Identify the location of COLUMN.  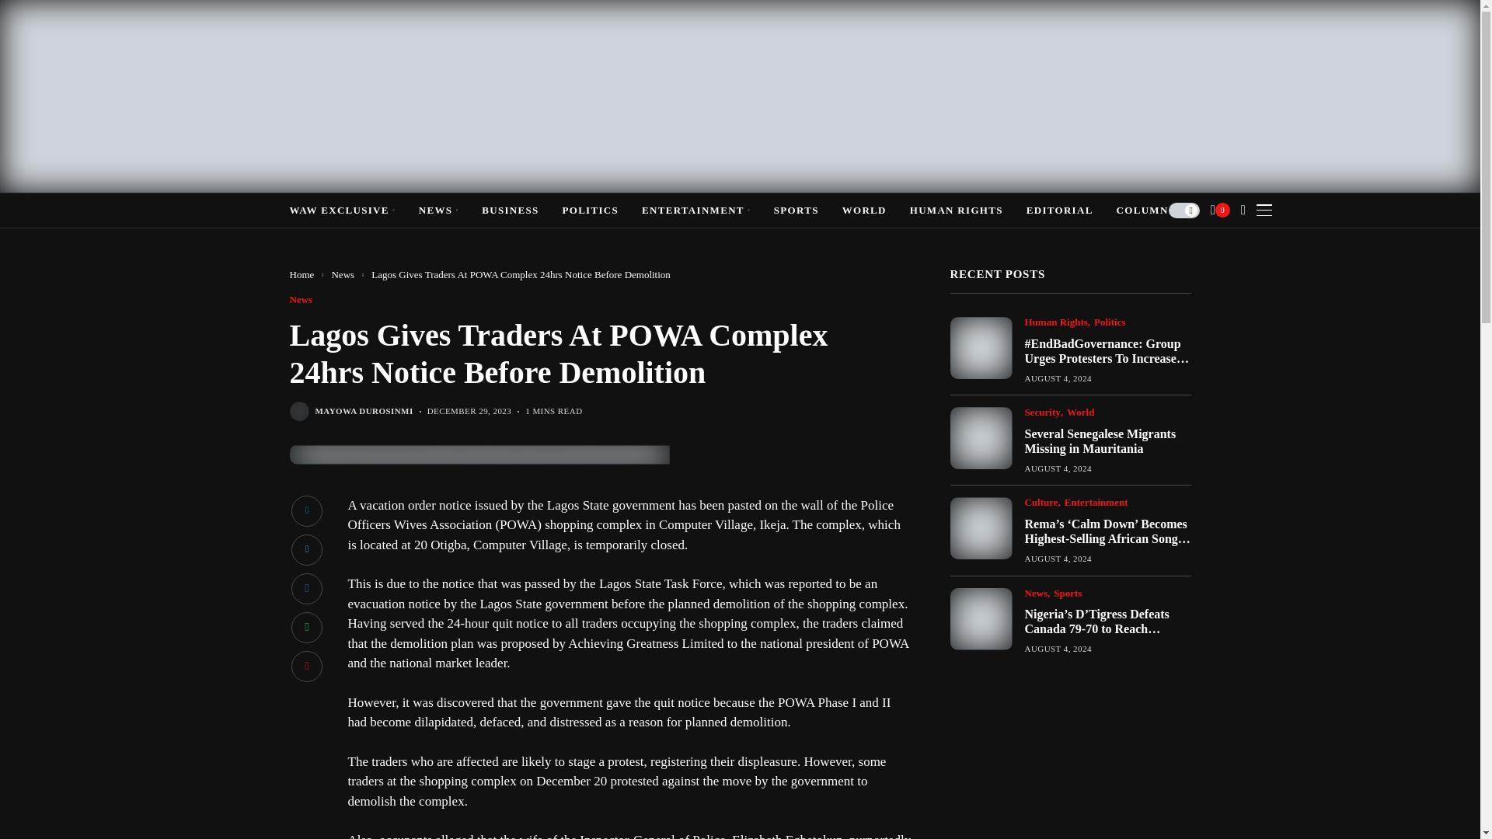
(1142, 210).